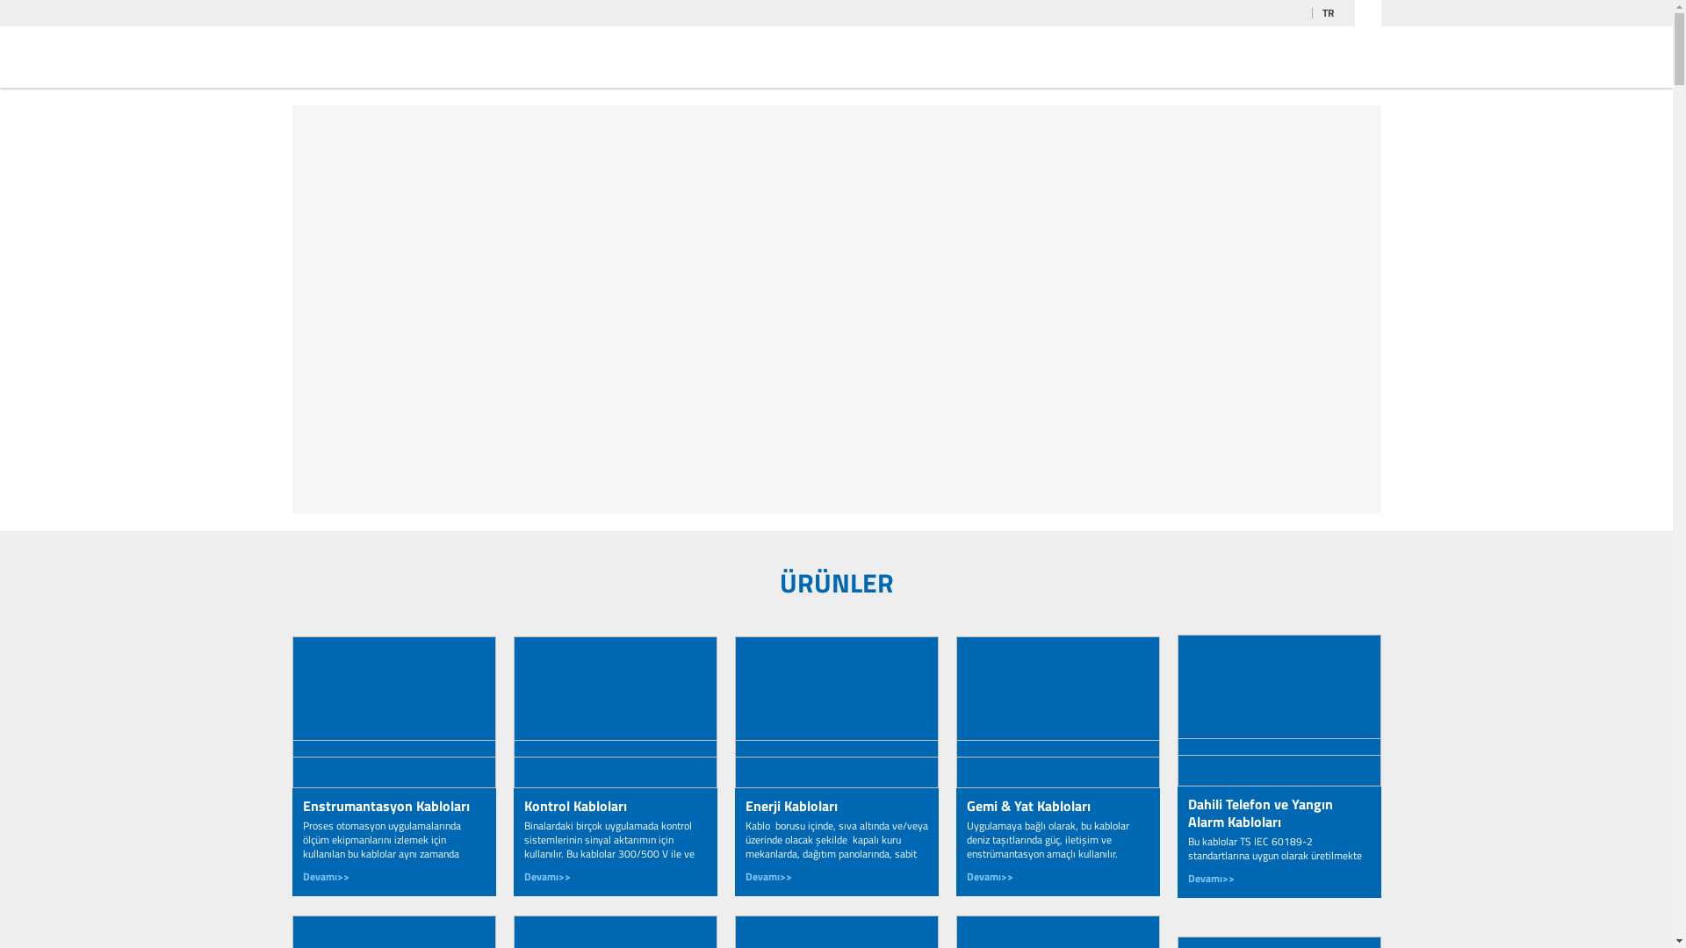  What do you see at coordinates (1333, 13) in the screenshot?
I see `TR` at bounding box center [1333, 13].